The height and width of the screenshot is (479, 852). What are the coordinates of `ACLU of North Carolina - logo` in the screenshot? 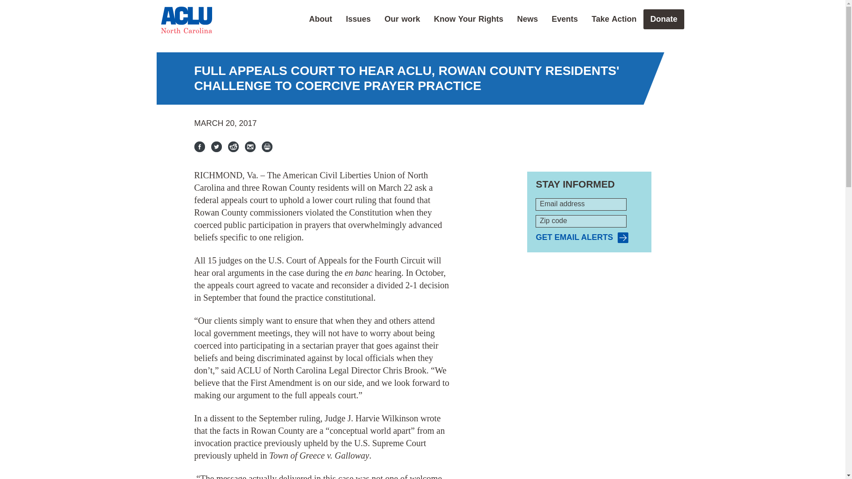 It's located at (186, 20).